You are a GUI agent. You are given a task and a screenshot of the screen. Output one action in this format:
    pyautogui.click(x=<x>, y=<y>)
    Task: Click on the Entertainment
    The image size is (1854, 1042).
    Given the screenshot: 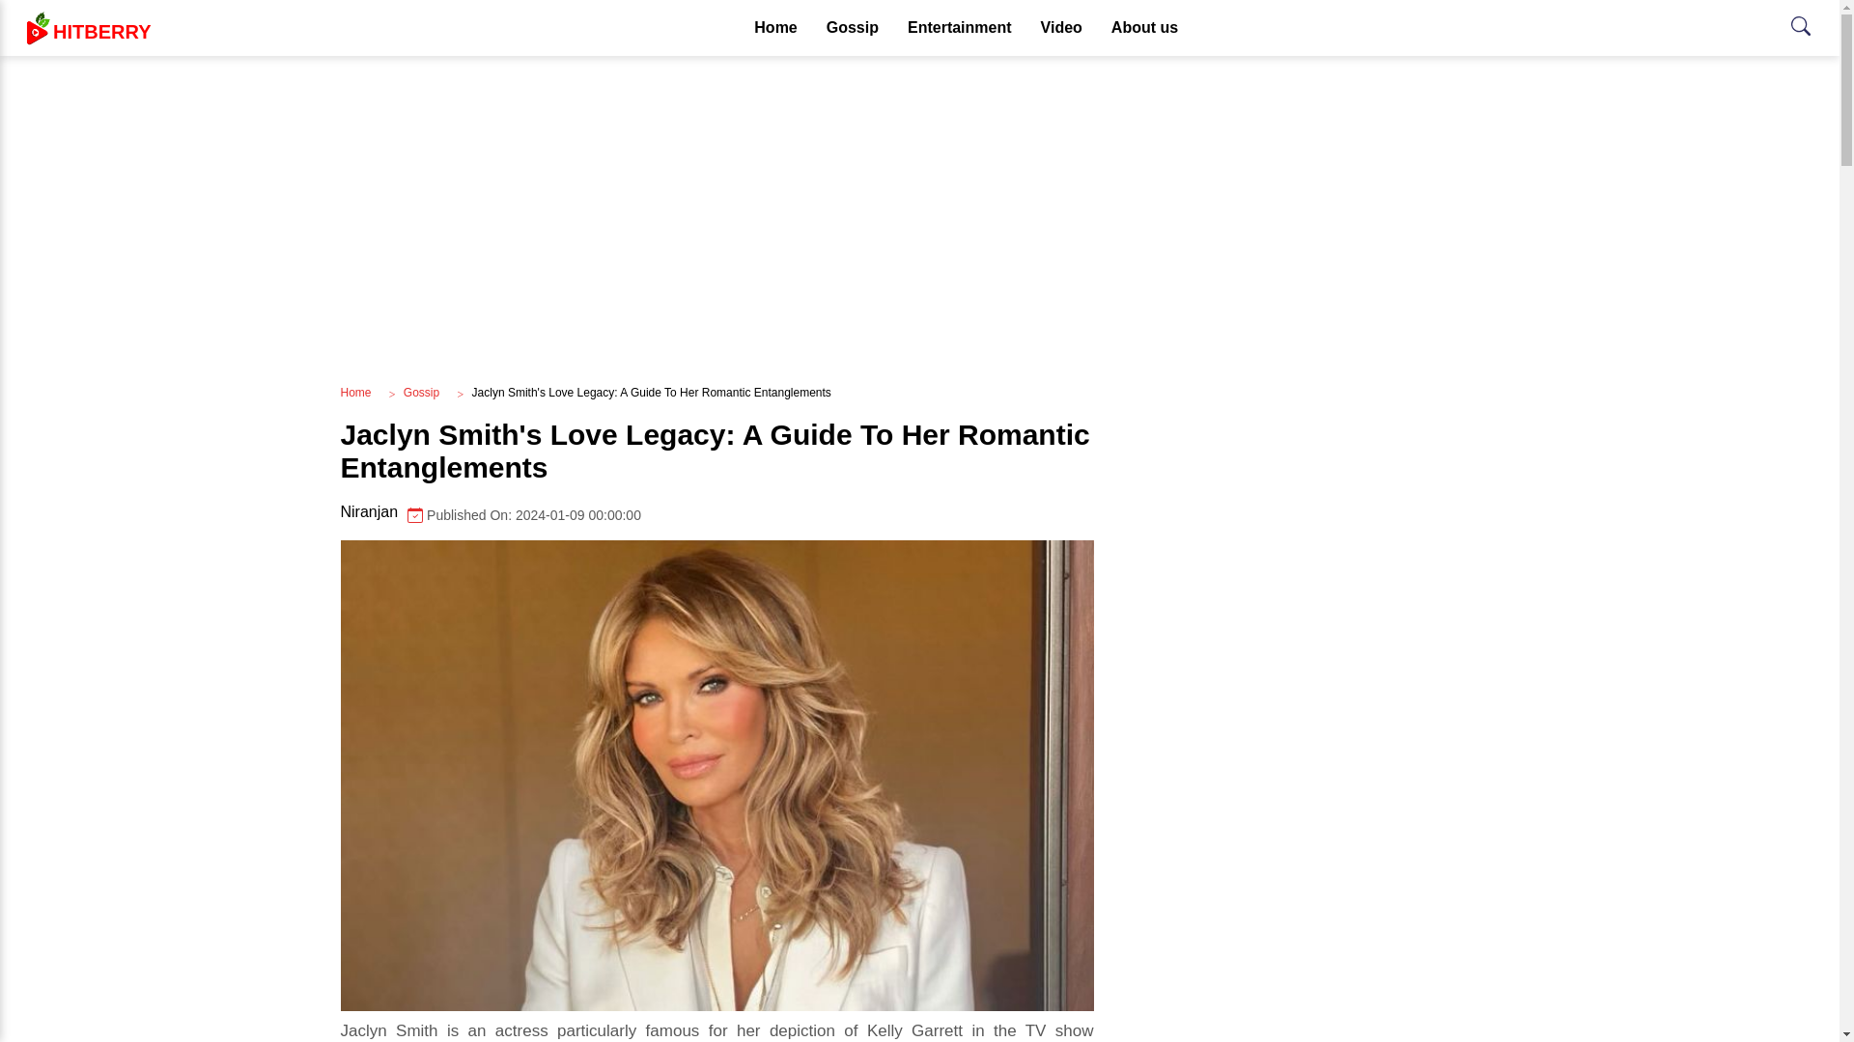 What is the action you would take?
    pyautogui.click(x=960, y=28)
    